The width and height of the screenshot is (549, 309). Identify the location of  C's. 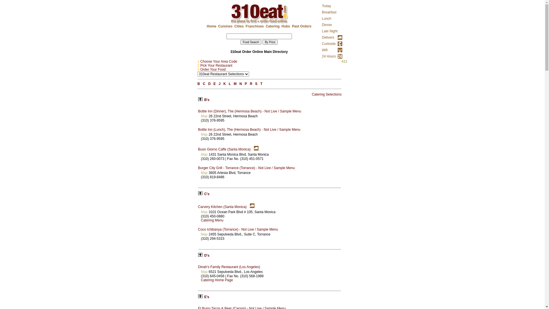
(206, 194).